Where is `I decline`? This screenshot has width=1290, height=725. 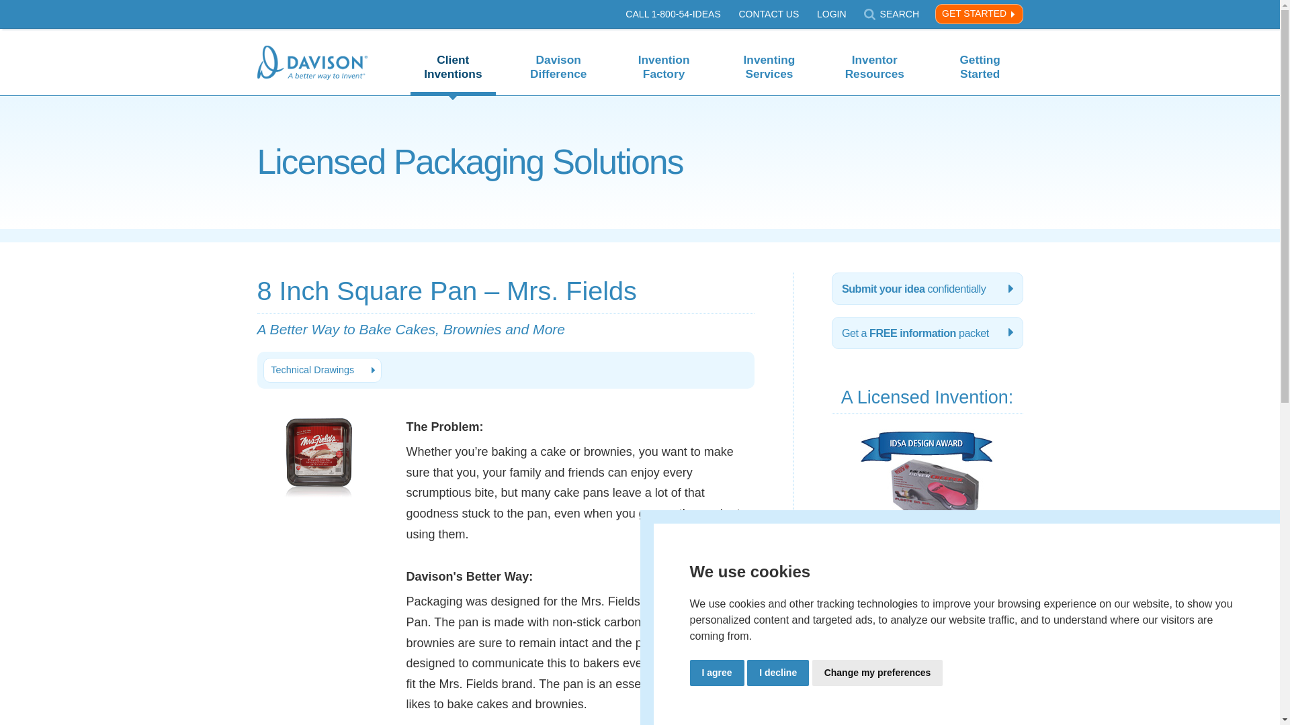 I decline is located at coordinates (777, 671).